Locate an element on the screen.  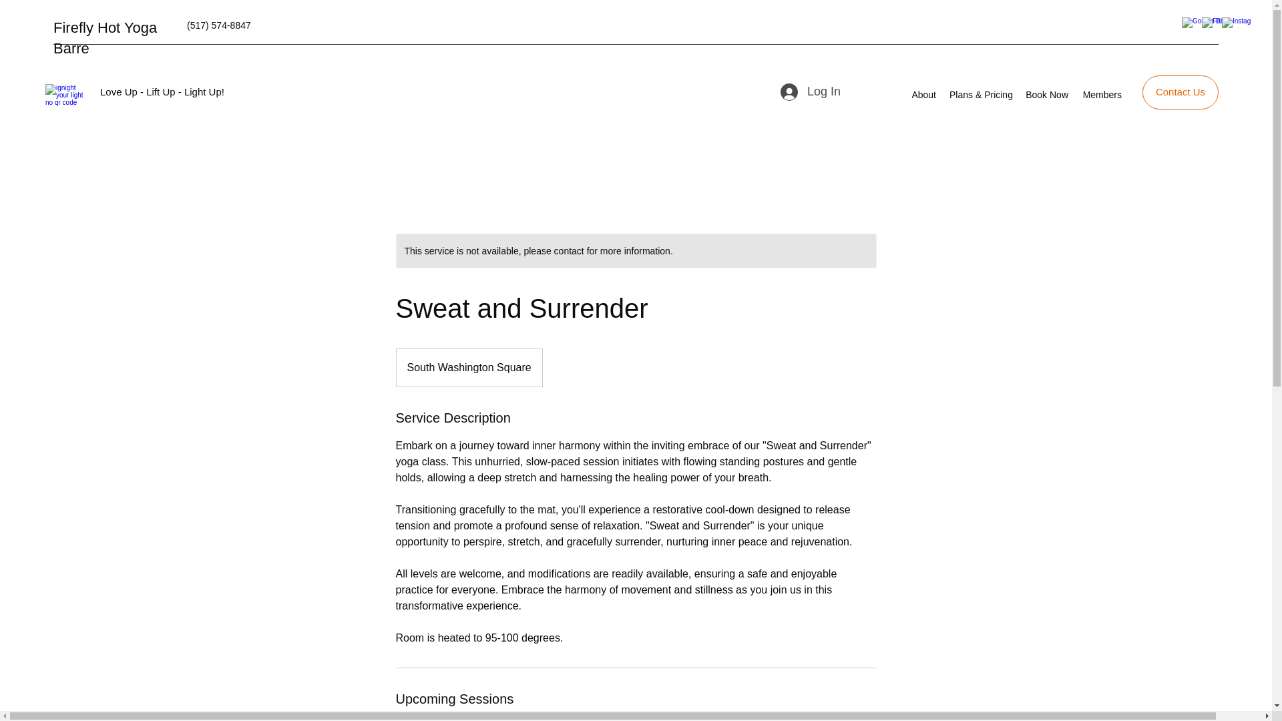
Firefly Hot Yoga Barre is located at coordinates (105, 38).